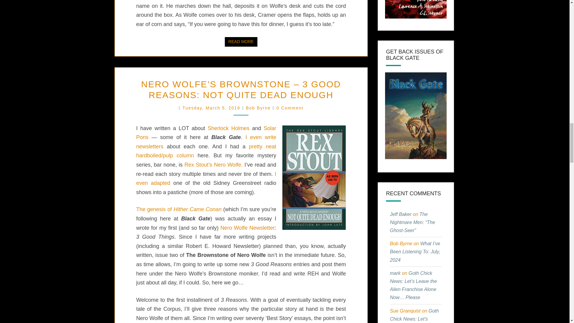 The width and height of the screenshot is (574, 323). I want to click on Bob Byrne, so click(241, 42).